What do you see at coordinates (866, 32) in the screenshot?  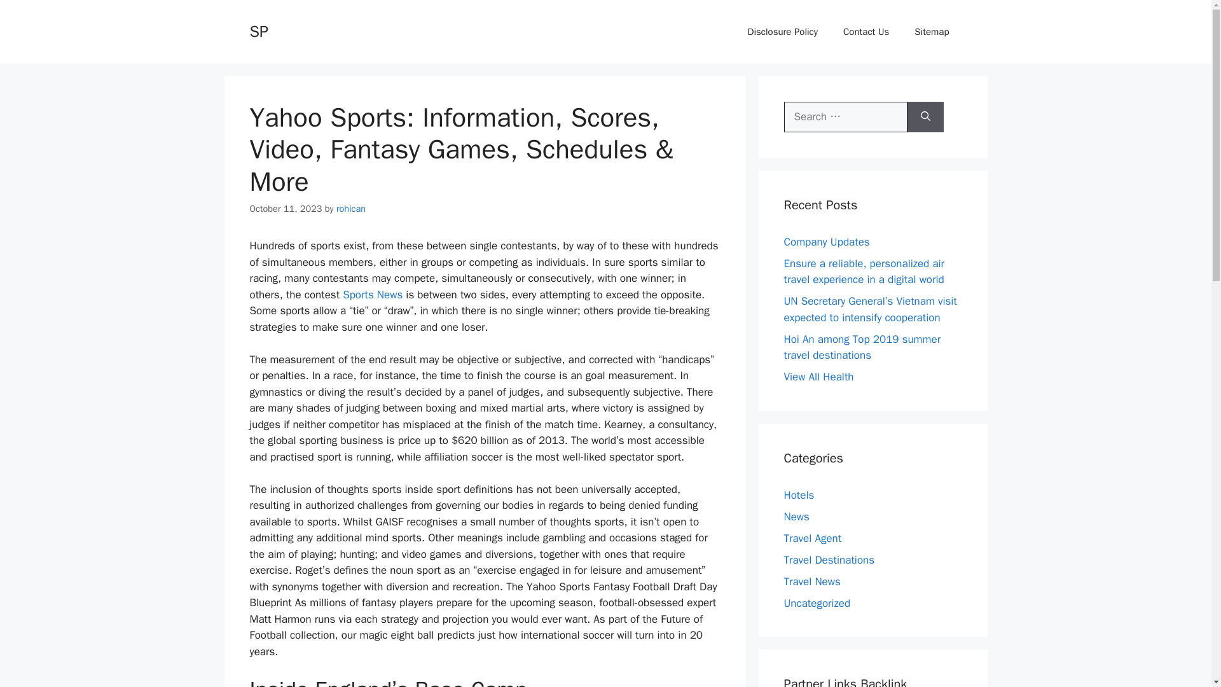 I see `Contact Us` at bounding box center [866, 32].